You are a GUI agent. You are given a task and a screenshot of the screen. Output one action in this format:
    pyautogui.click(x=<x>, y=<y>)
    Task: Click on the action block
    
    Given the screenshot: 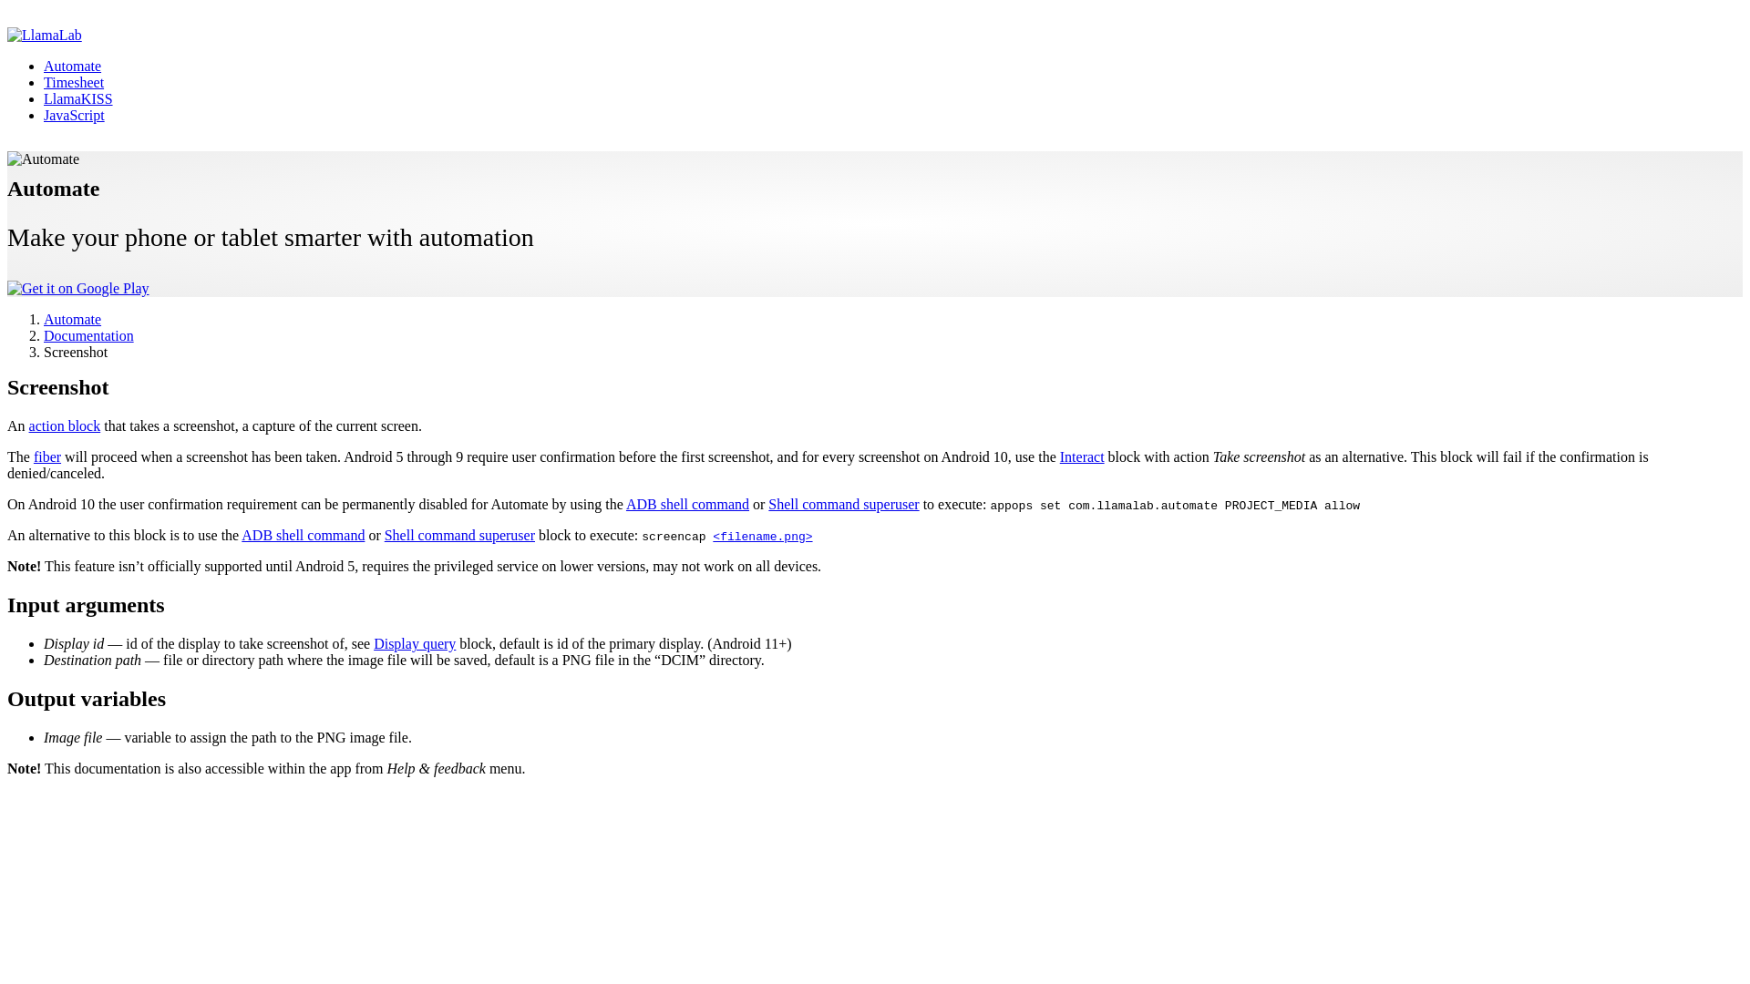 What is the action you would take?
    pyautogui.click(x=66, y=426)
    